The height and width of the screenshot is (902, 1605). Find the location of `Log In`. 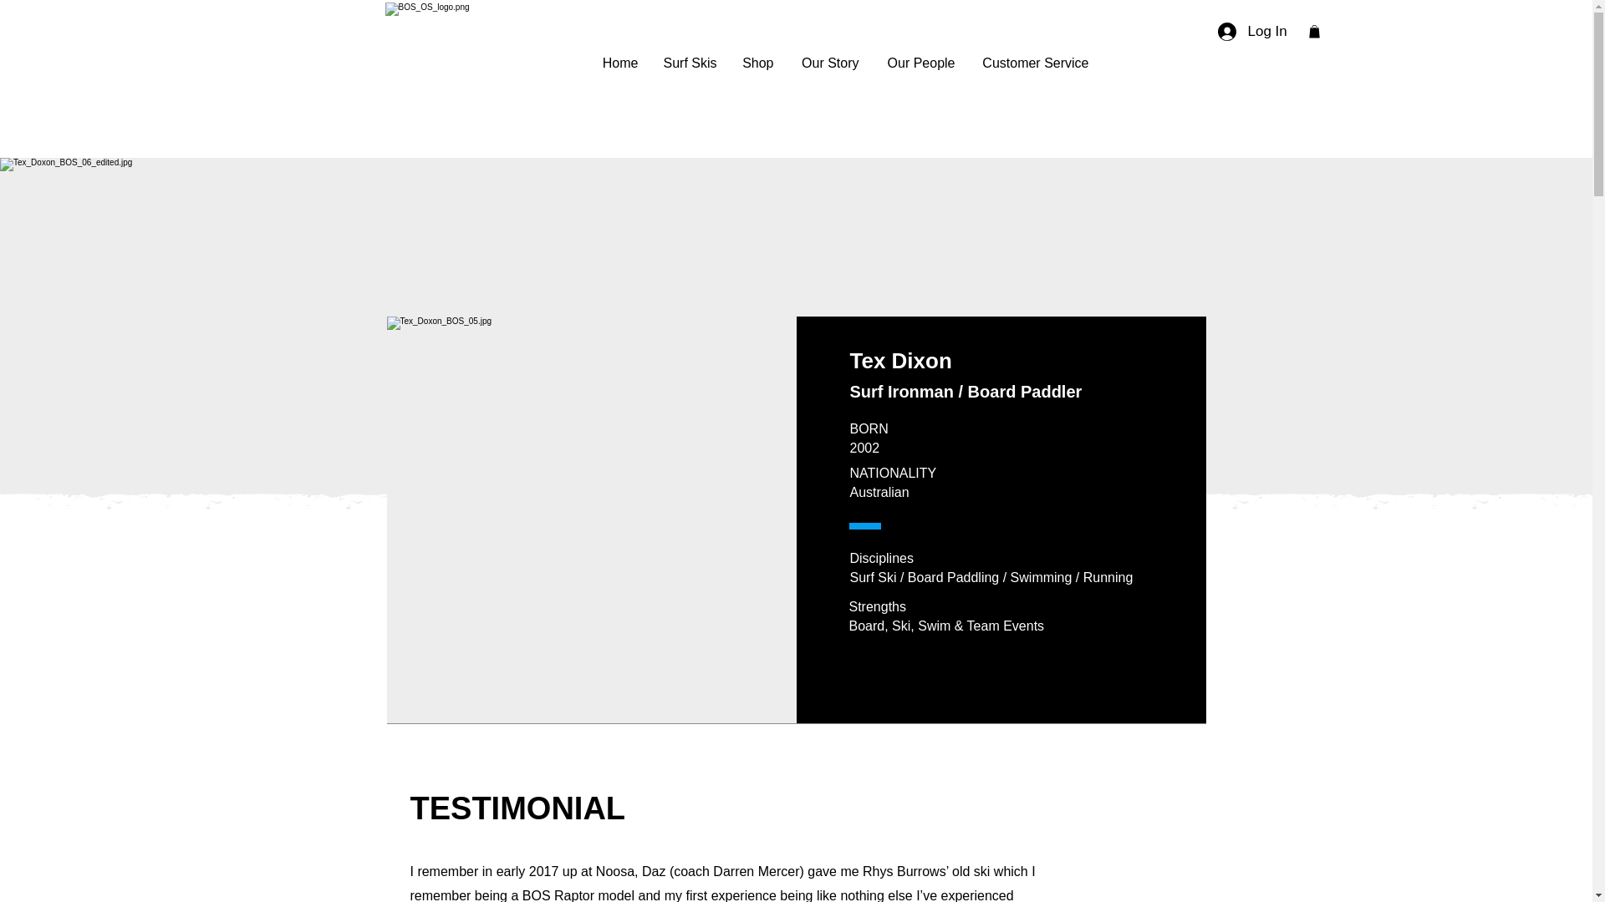

Log In is located at coordinates (1237, 32).